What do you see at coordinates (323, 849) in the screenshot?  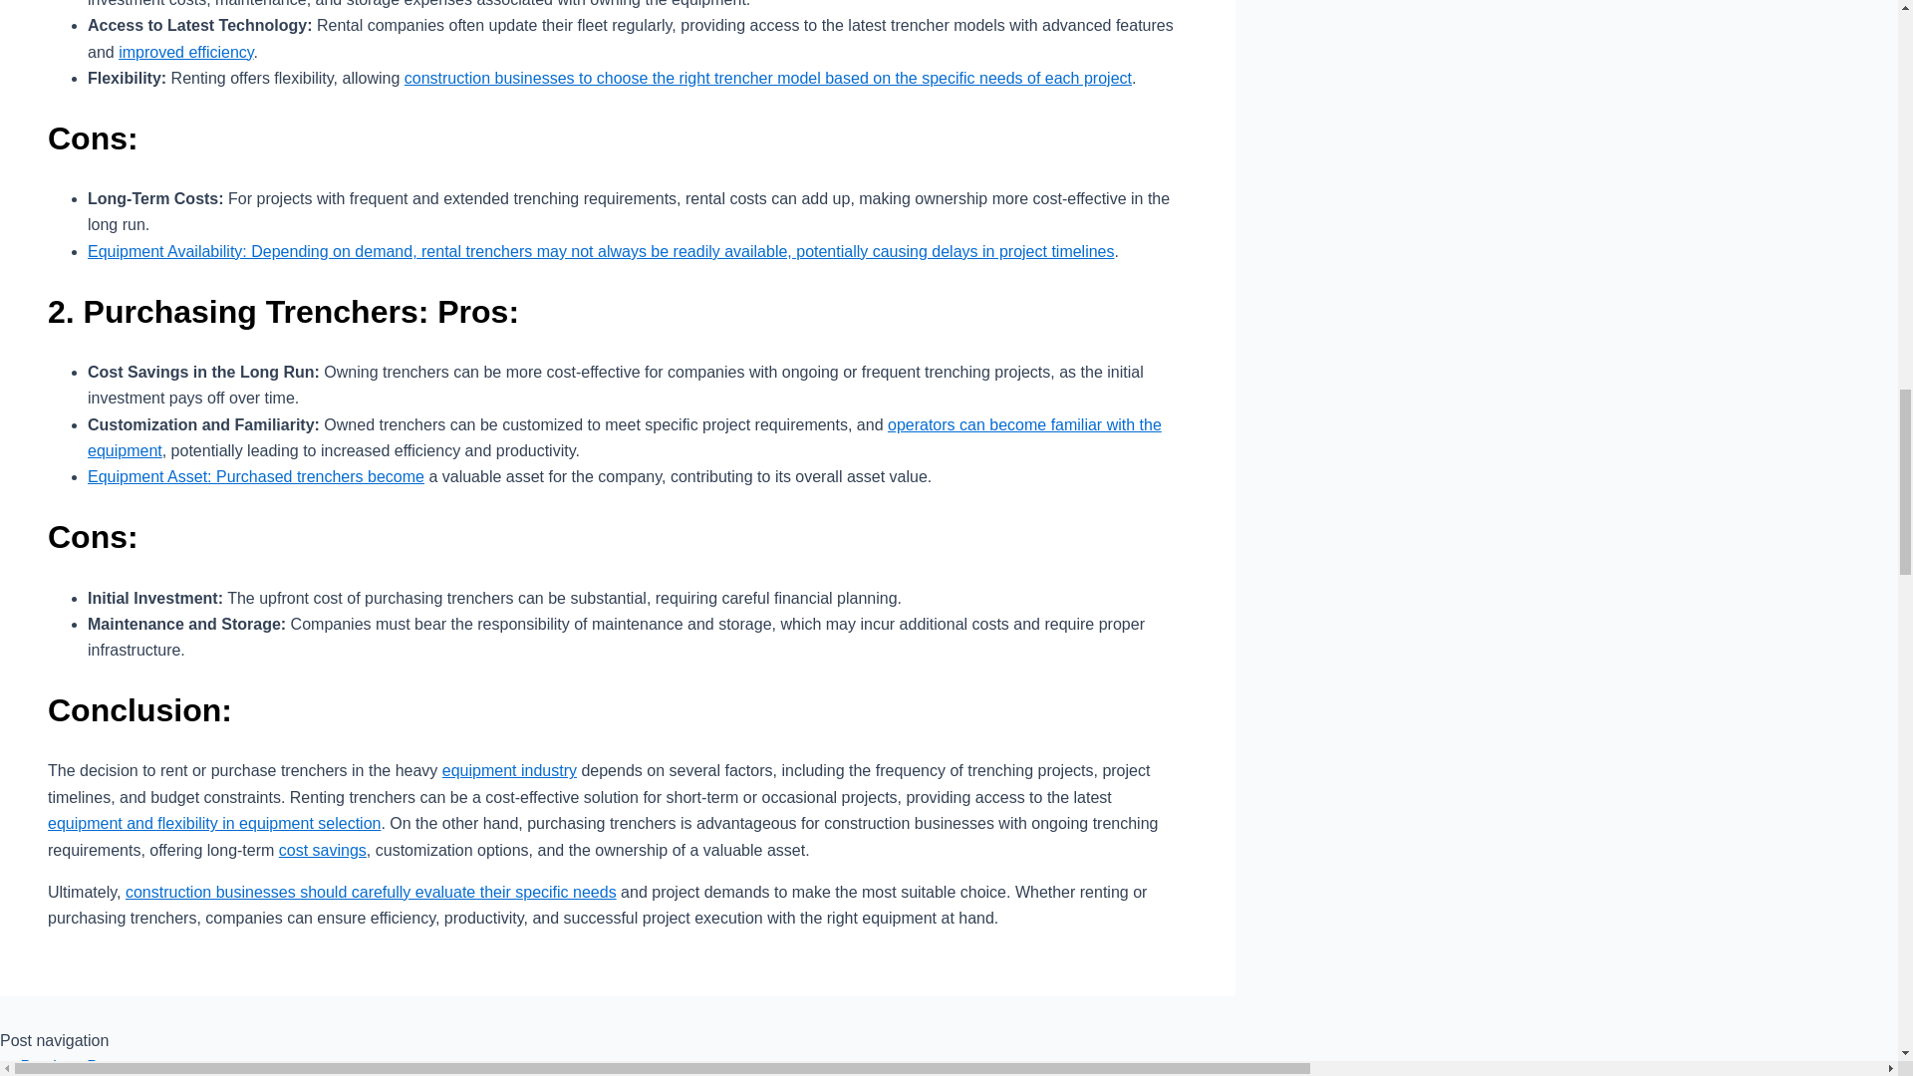 I see `cost savings` at bounding box center [323, 849].